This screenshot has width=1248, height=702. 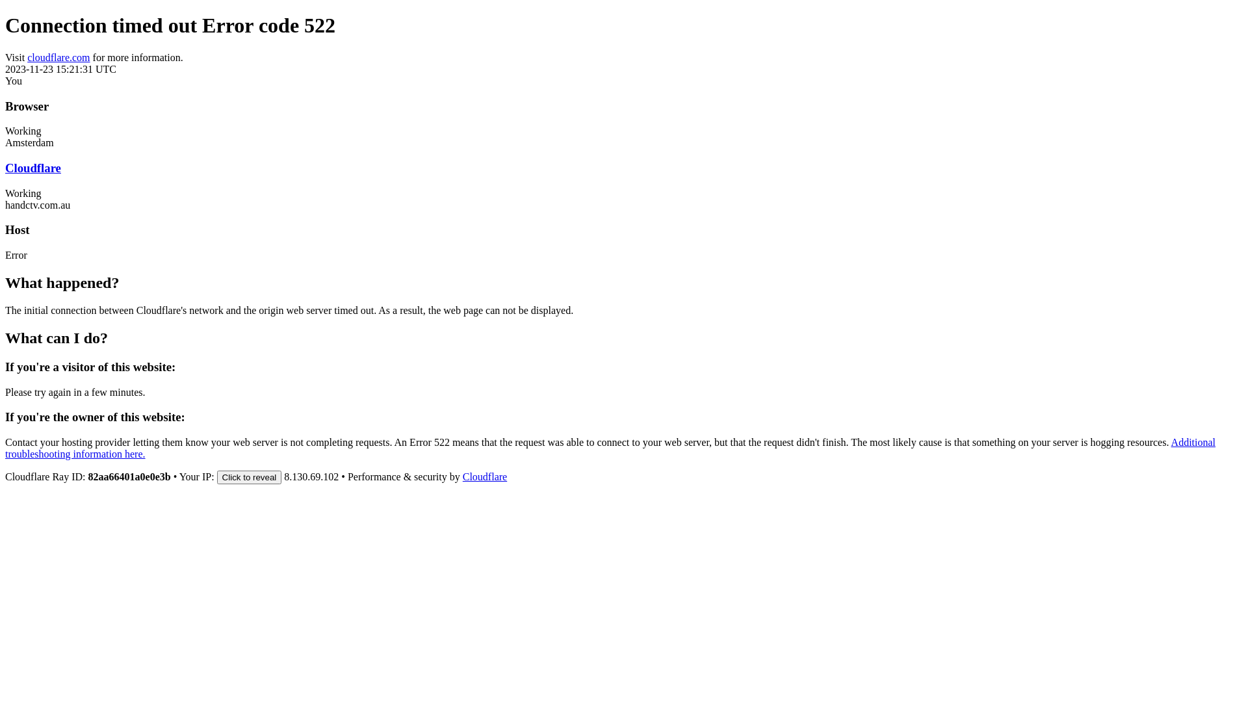 I want to click on Additional troubleshooting information here., so click(x=610, y=448).